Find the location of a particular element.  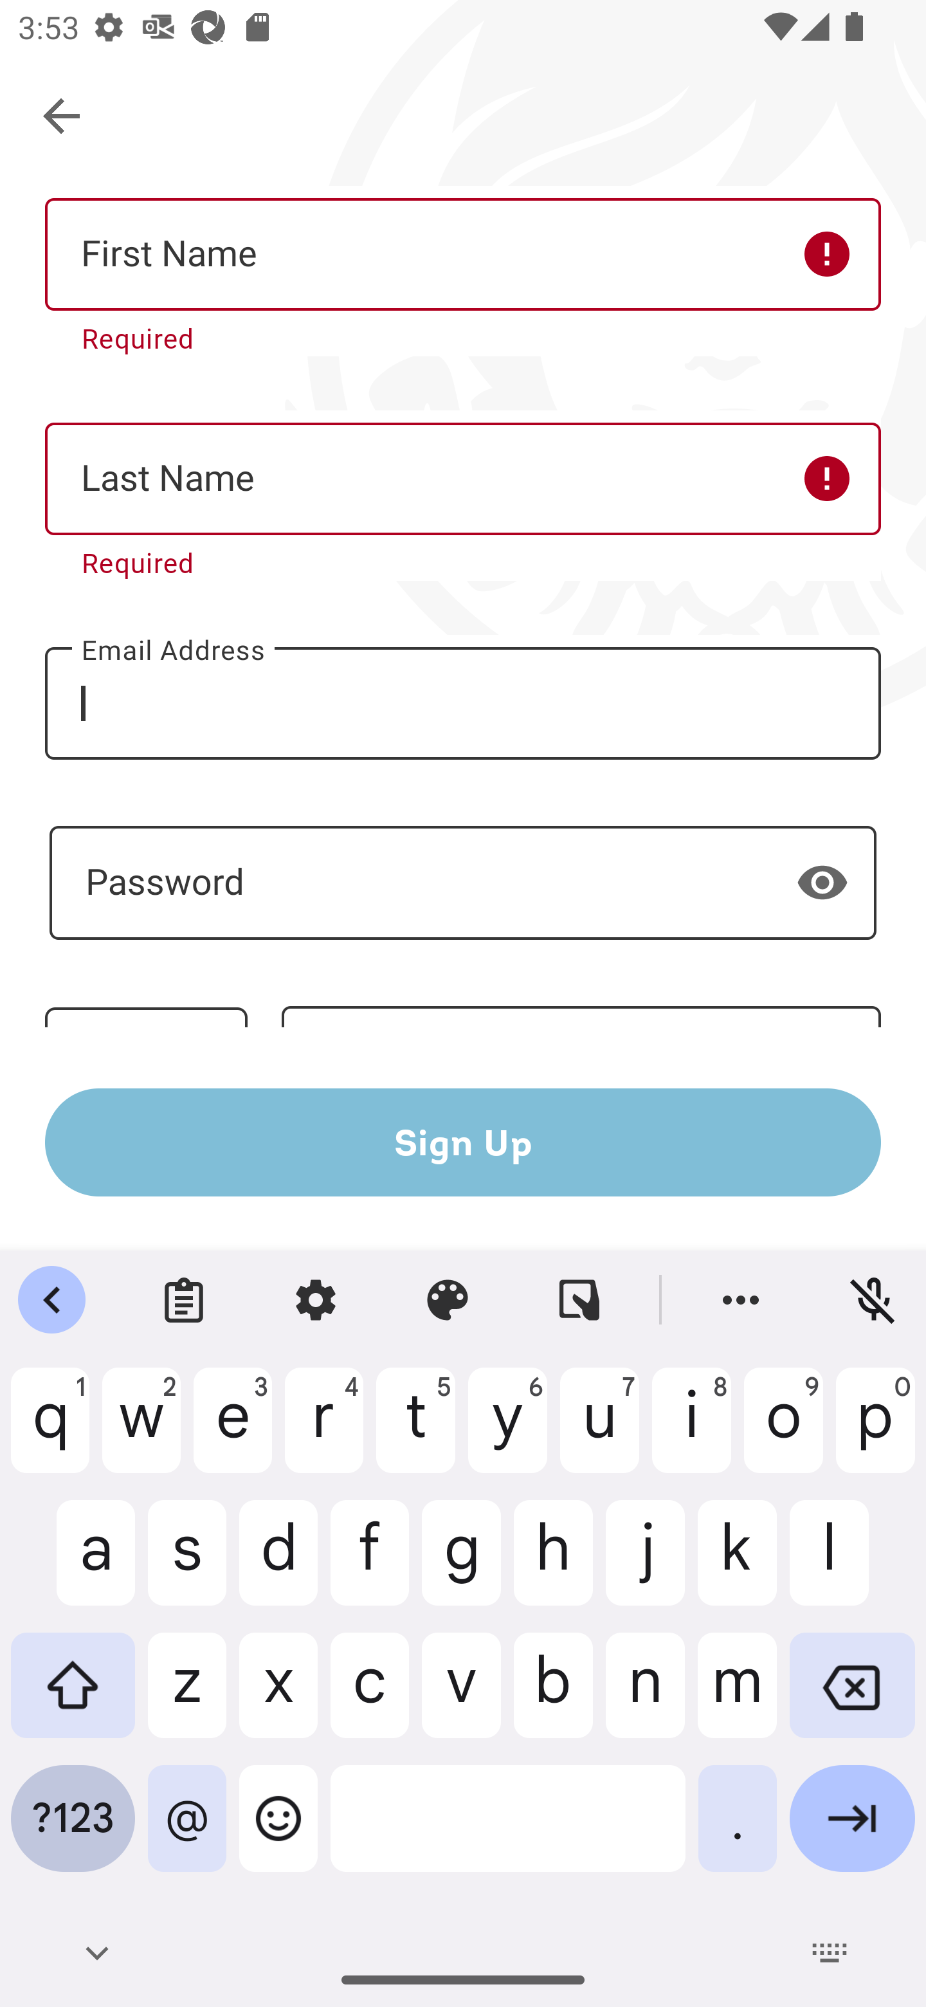

Email Address - Required is located at coordinates (463, 703).